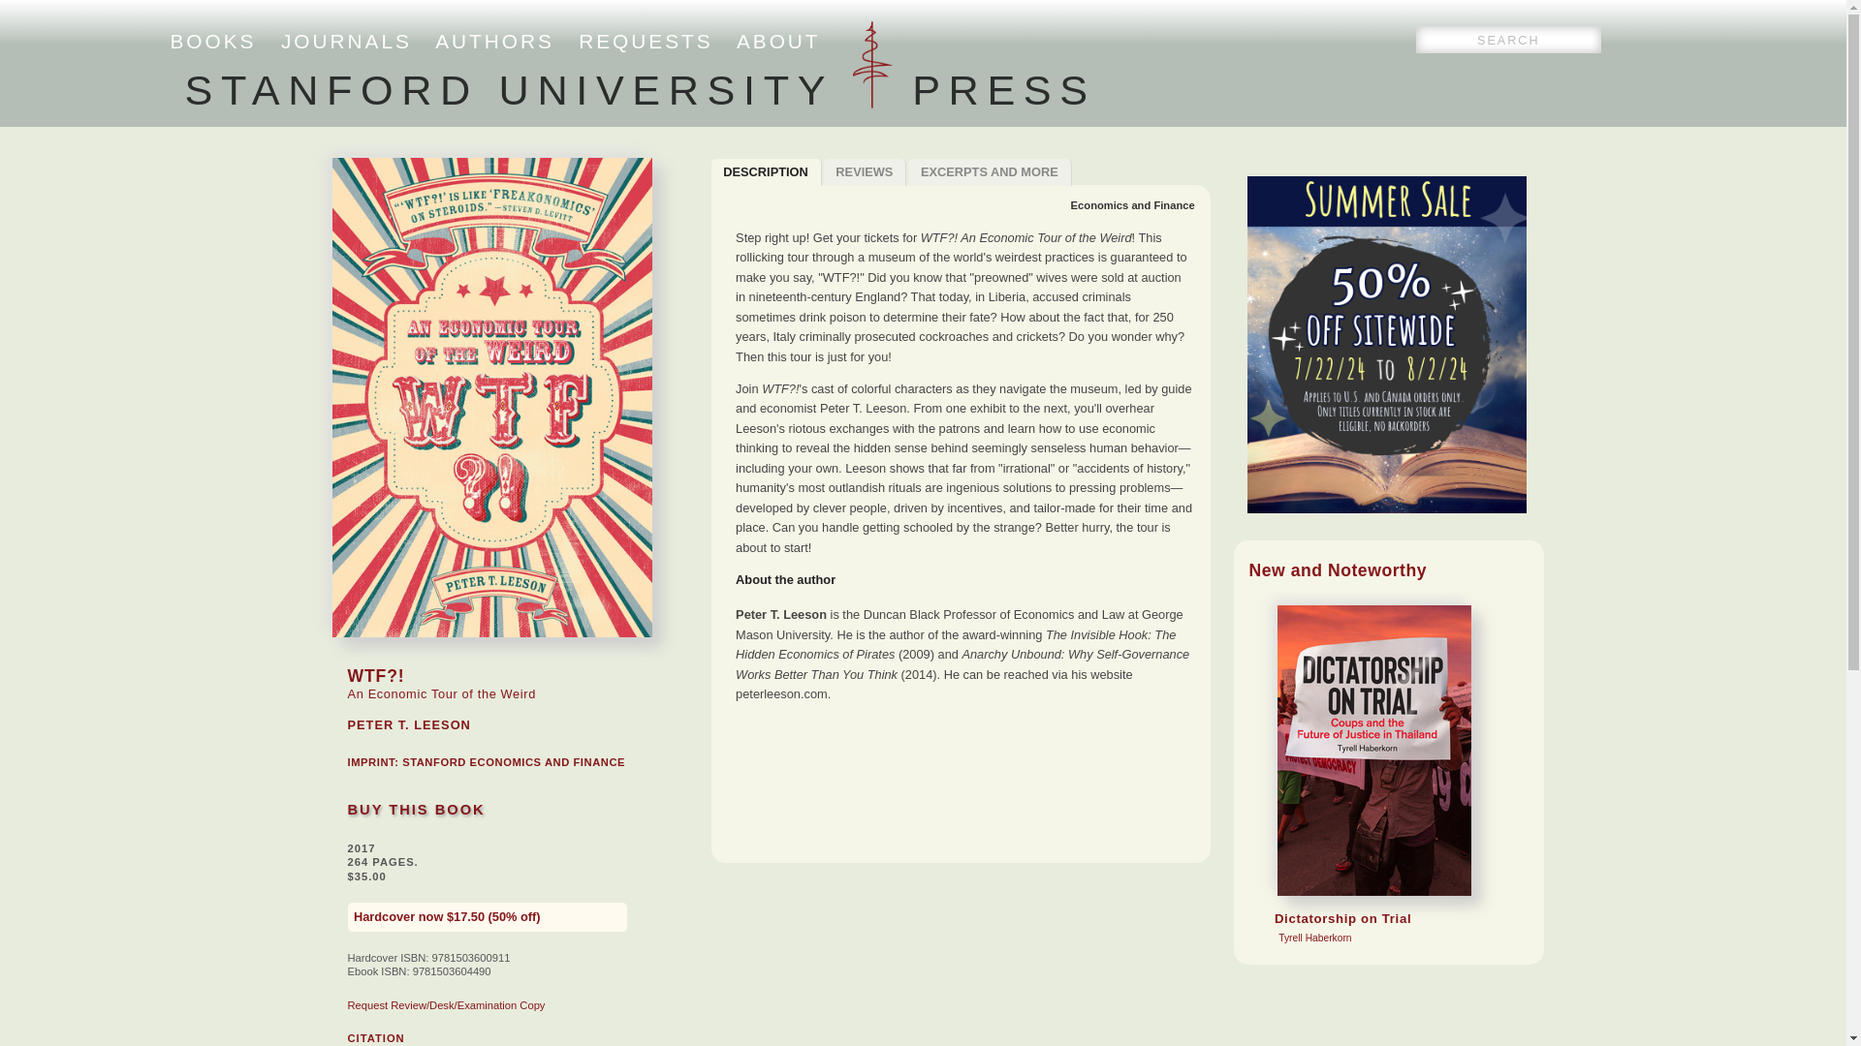 This screenshot has width=1861, height=1046. What do you see at coordinates (646, 41) in the screenshot?
I see `JOURNALS` at bounding box center [646, 41].